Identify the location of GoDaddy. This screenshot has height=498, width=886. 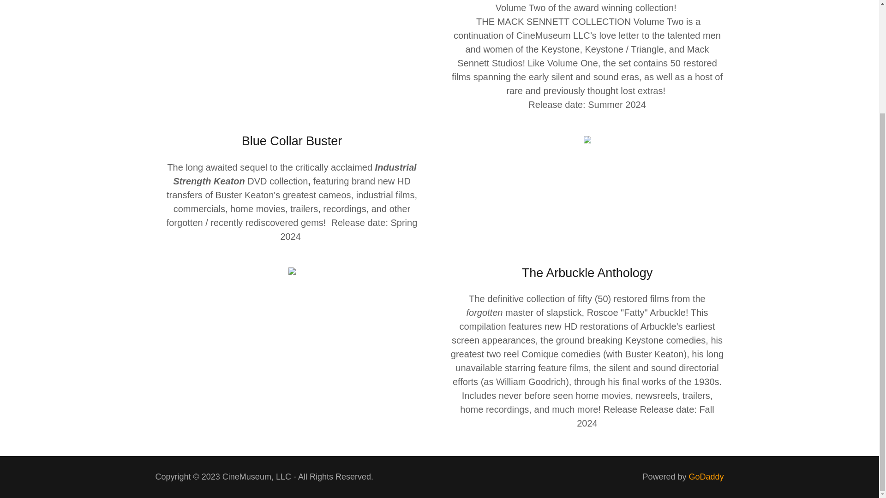
(706, 477).